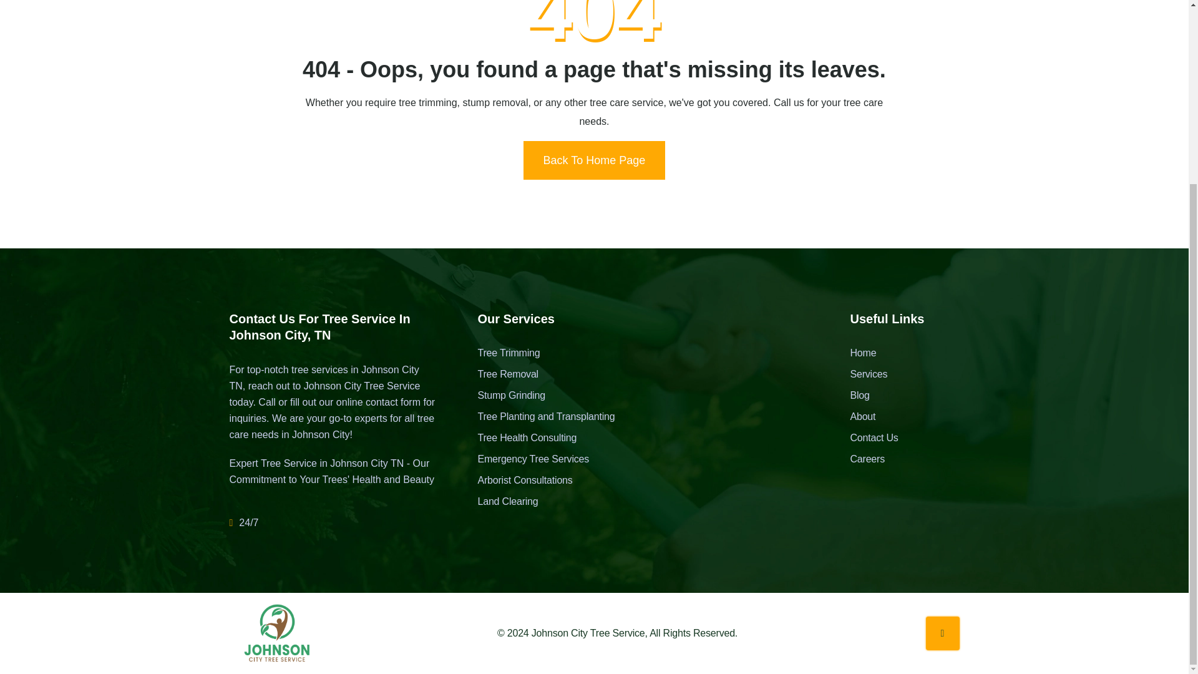 The width and height of the screenshot is (1198, 674). What do you see at coordinates (874, 374) in the screenshot?
I see `Services` at bounding box center [874, 374].